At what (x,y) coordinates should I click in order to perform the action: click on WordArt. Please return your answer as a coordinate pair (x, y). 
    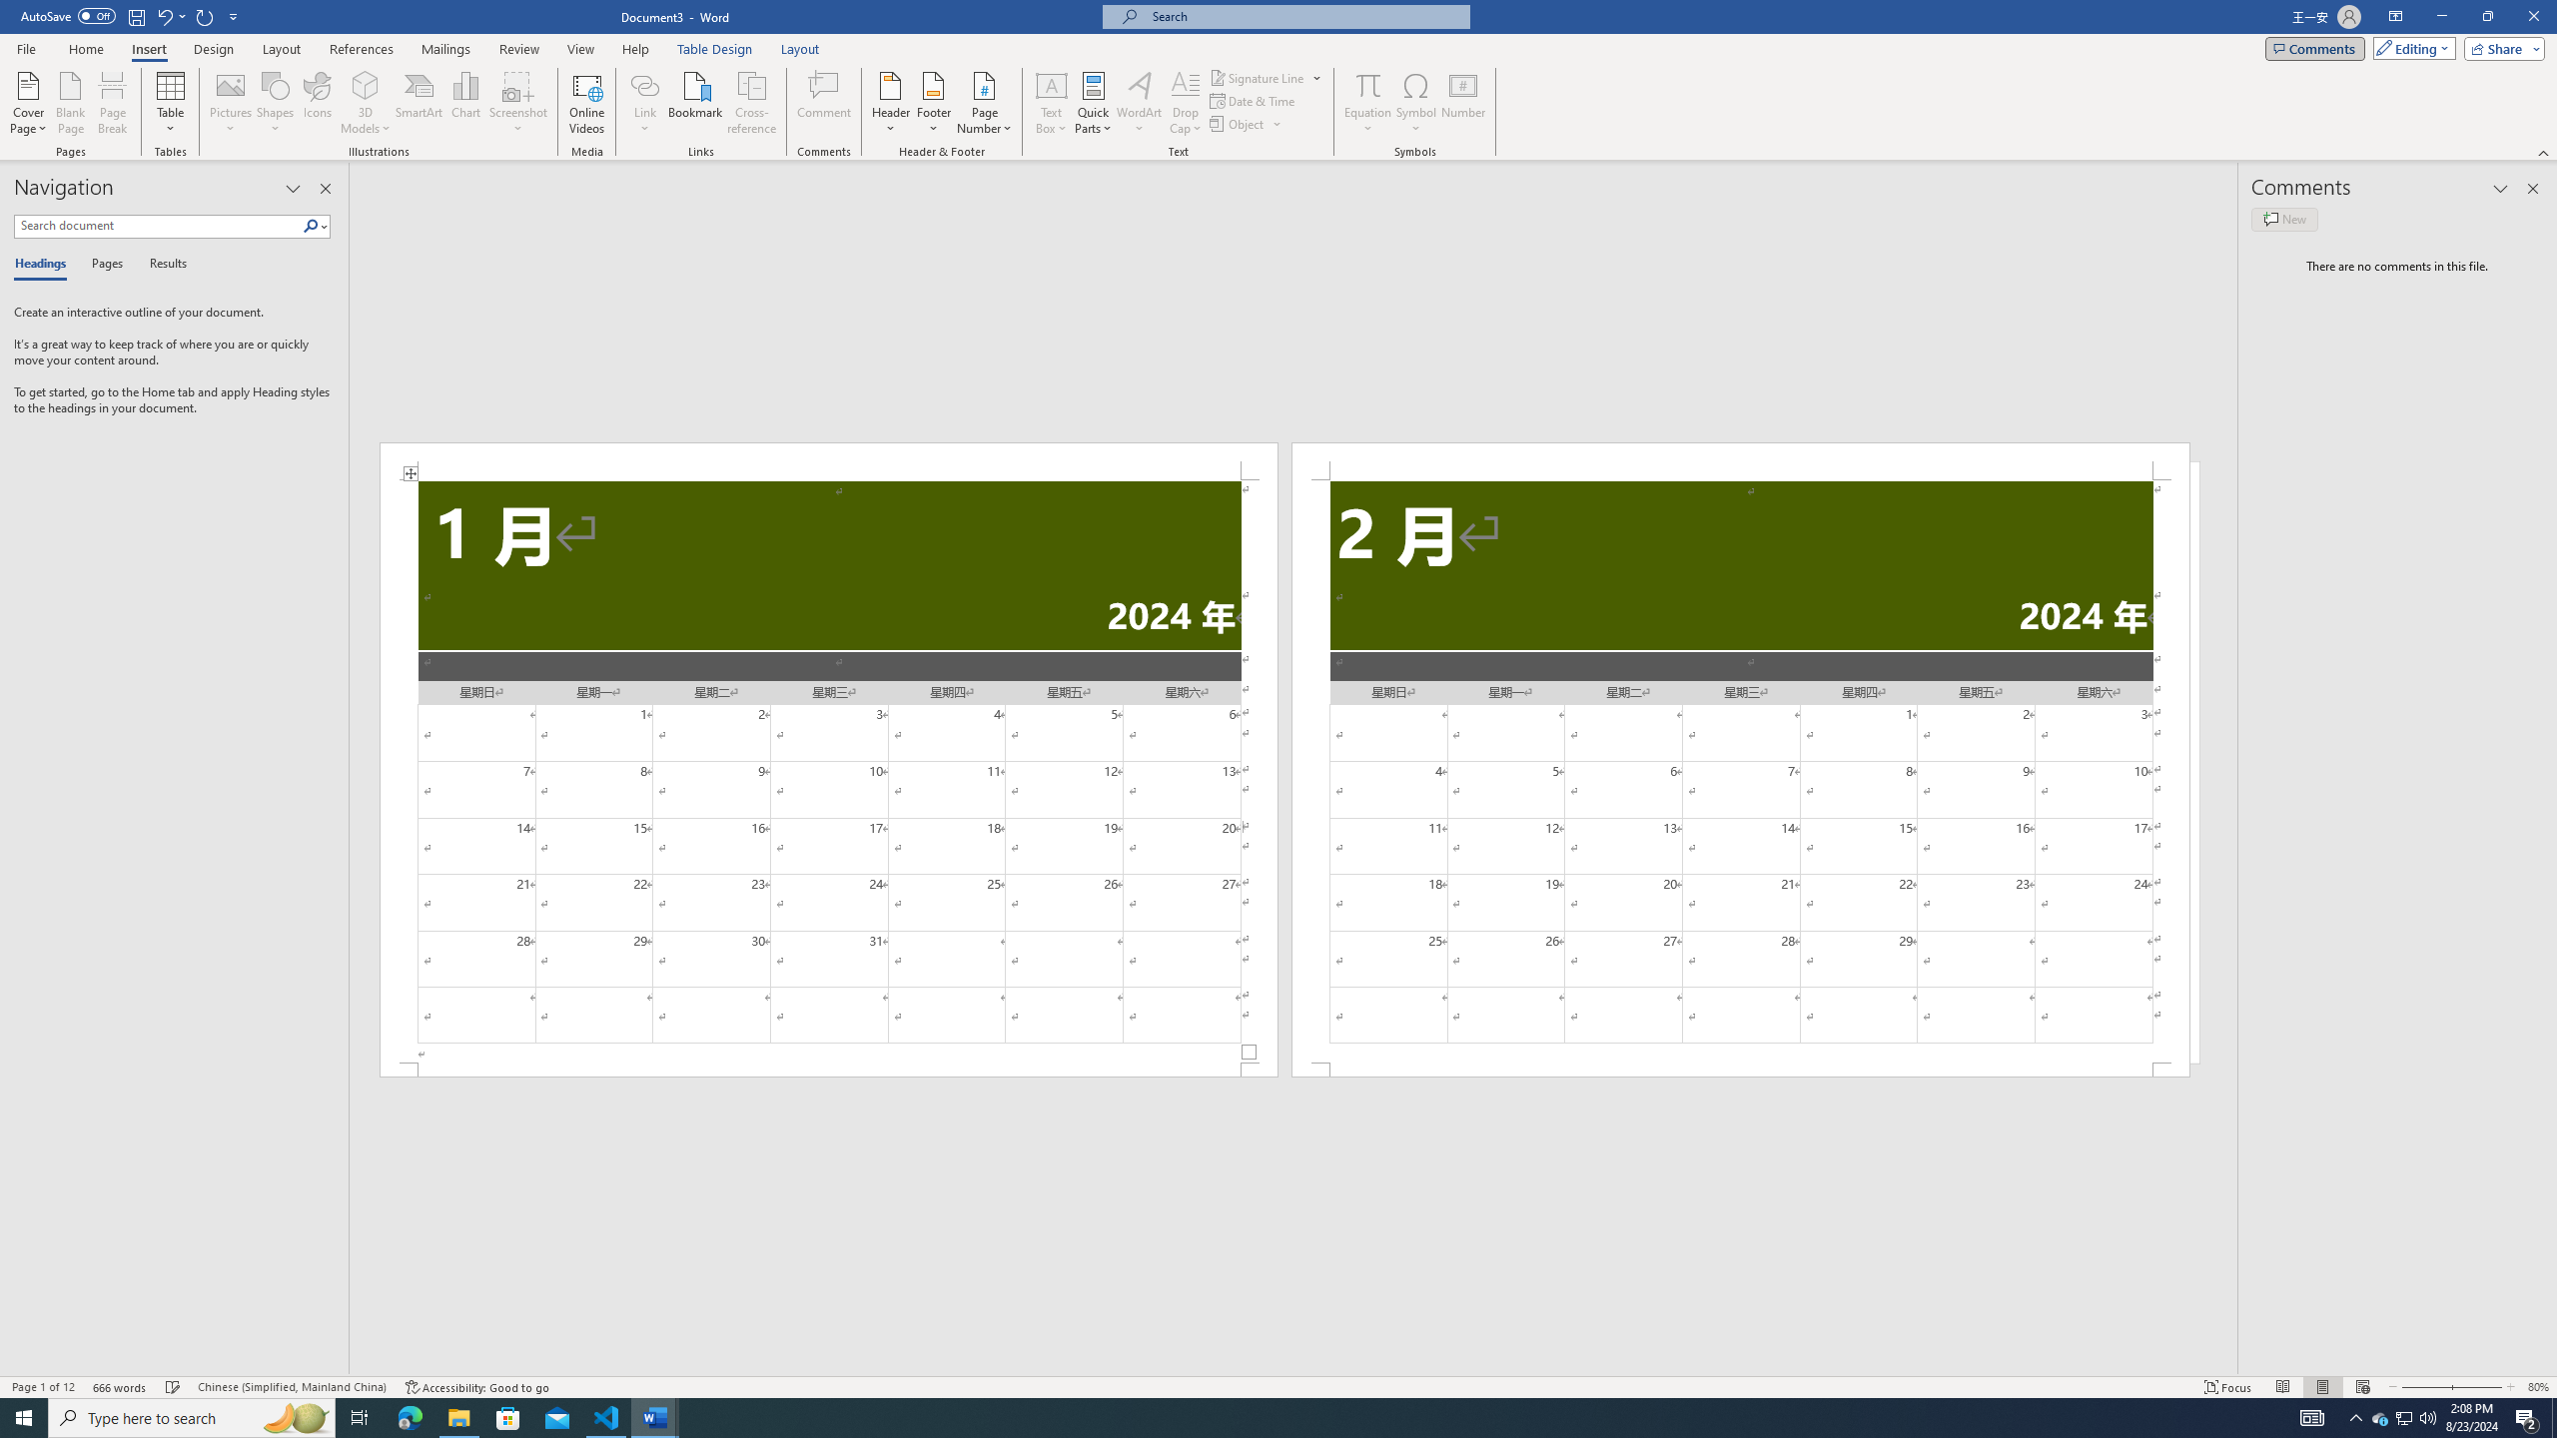
    Looking at the image, I should click on (1139, 103).